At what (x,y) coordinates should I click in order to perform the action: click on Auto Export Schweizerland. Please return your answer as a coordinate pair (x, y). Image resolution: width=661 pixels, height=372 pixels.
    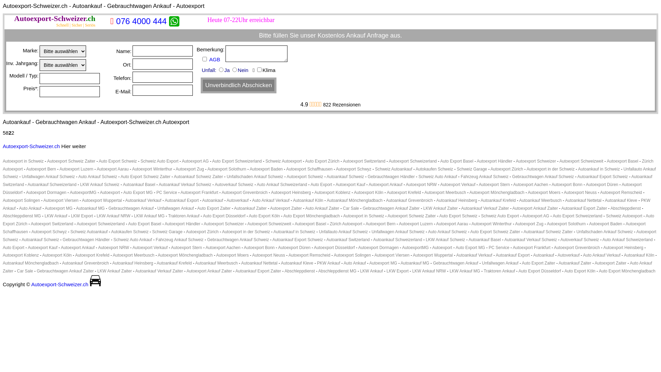
    Looking at the image, I should click on (577, 216).